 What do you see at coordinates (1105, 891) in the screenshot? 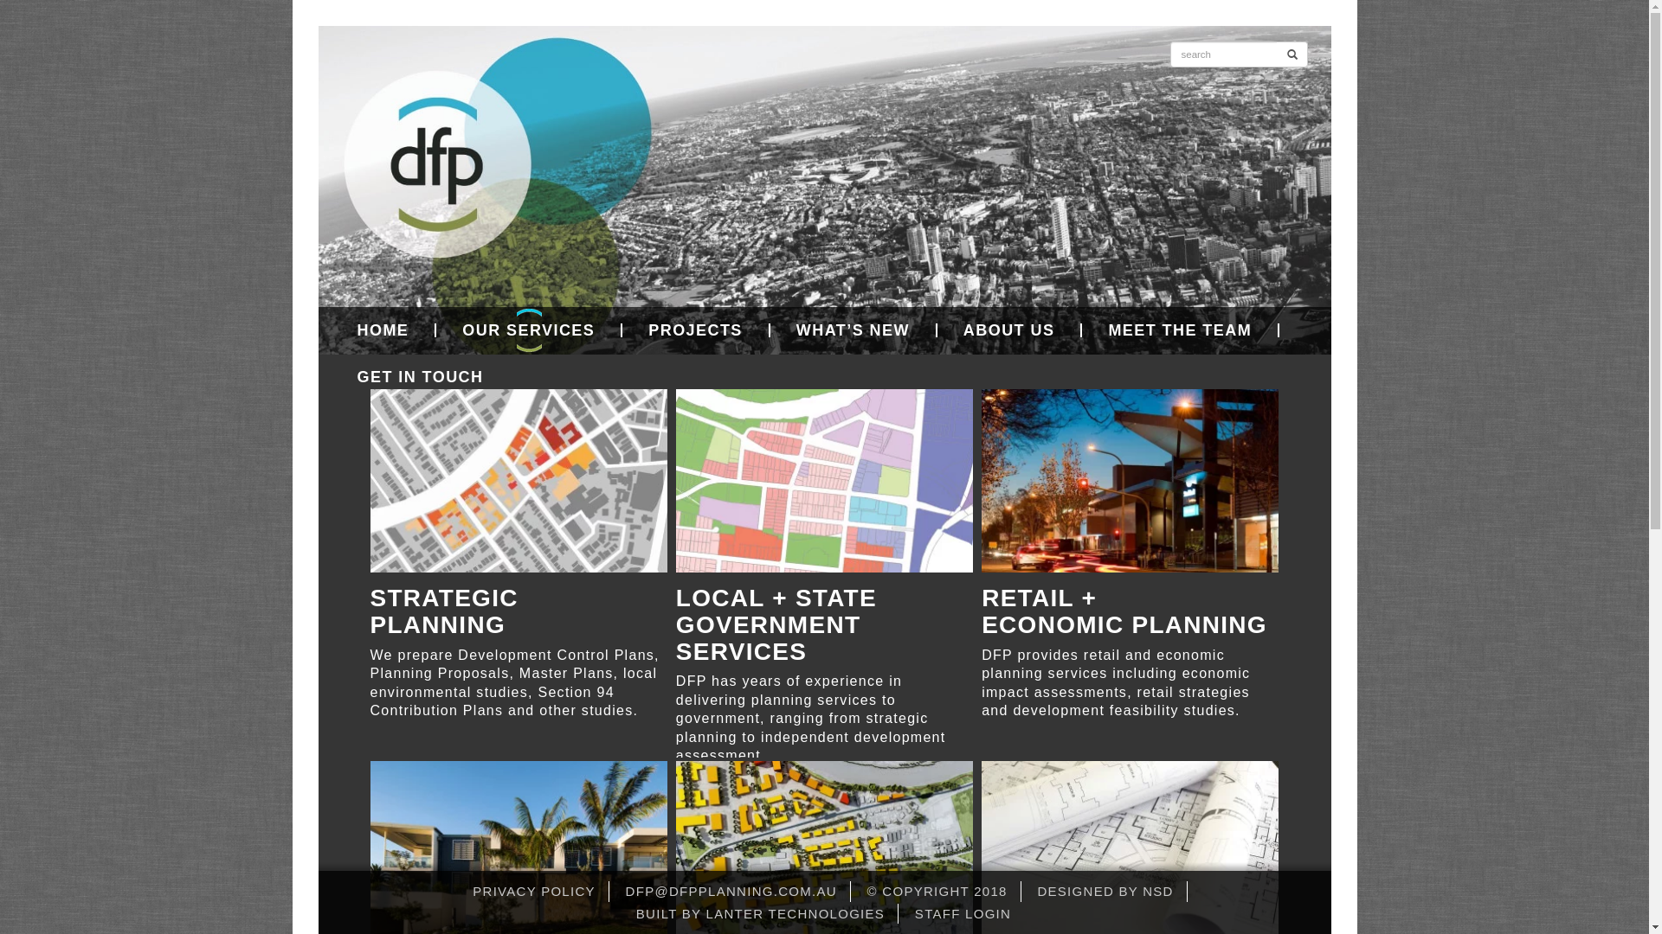
I see `DESIGNED BY NSD` at bounding box center [1105, 891].